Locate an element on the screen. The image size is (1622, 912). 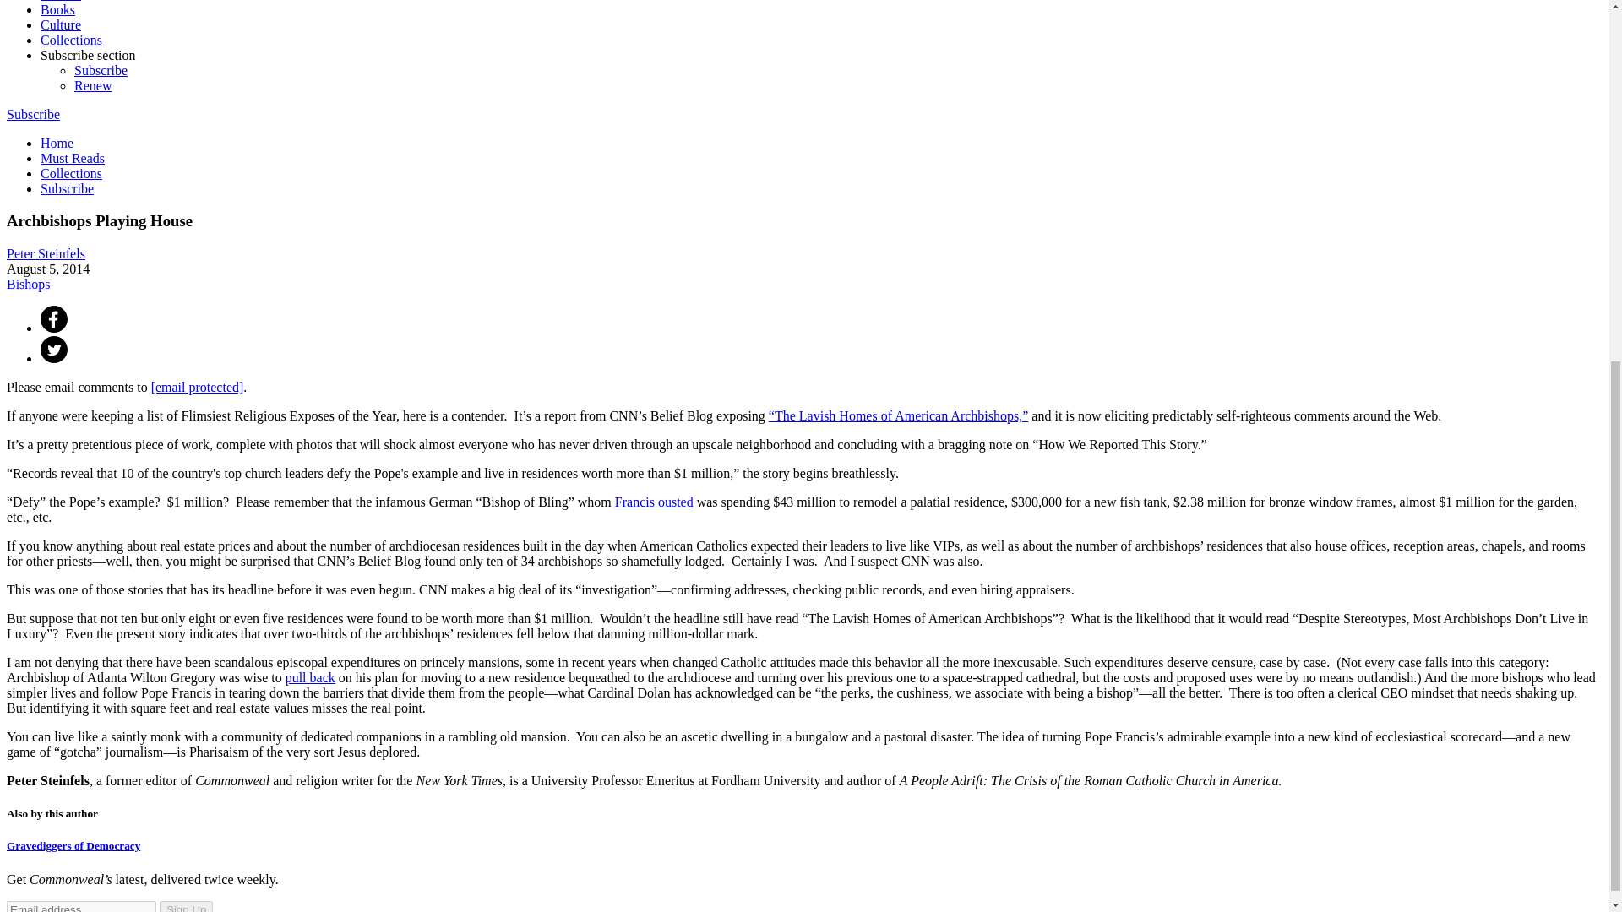
Home is located at coordinates (57, 143).